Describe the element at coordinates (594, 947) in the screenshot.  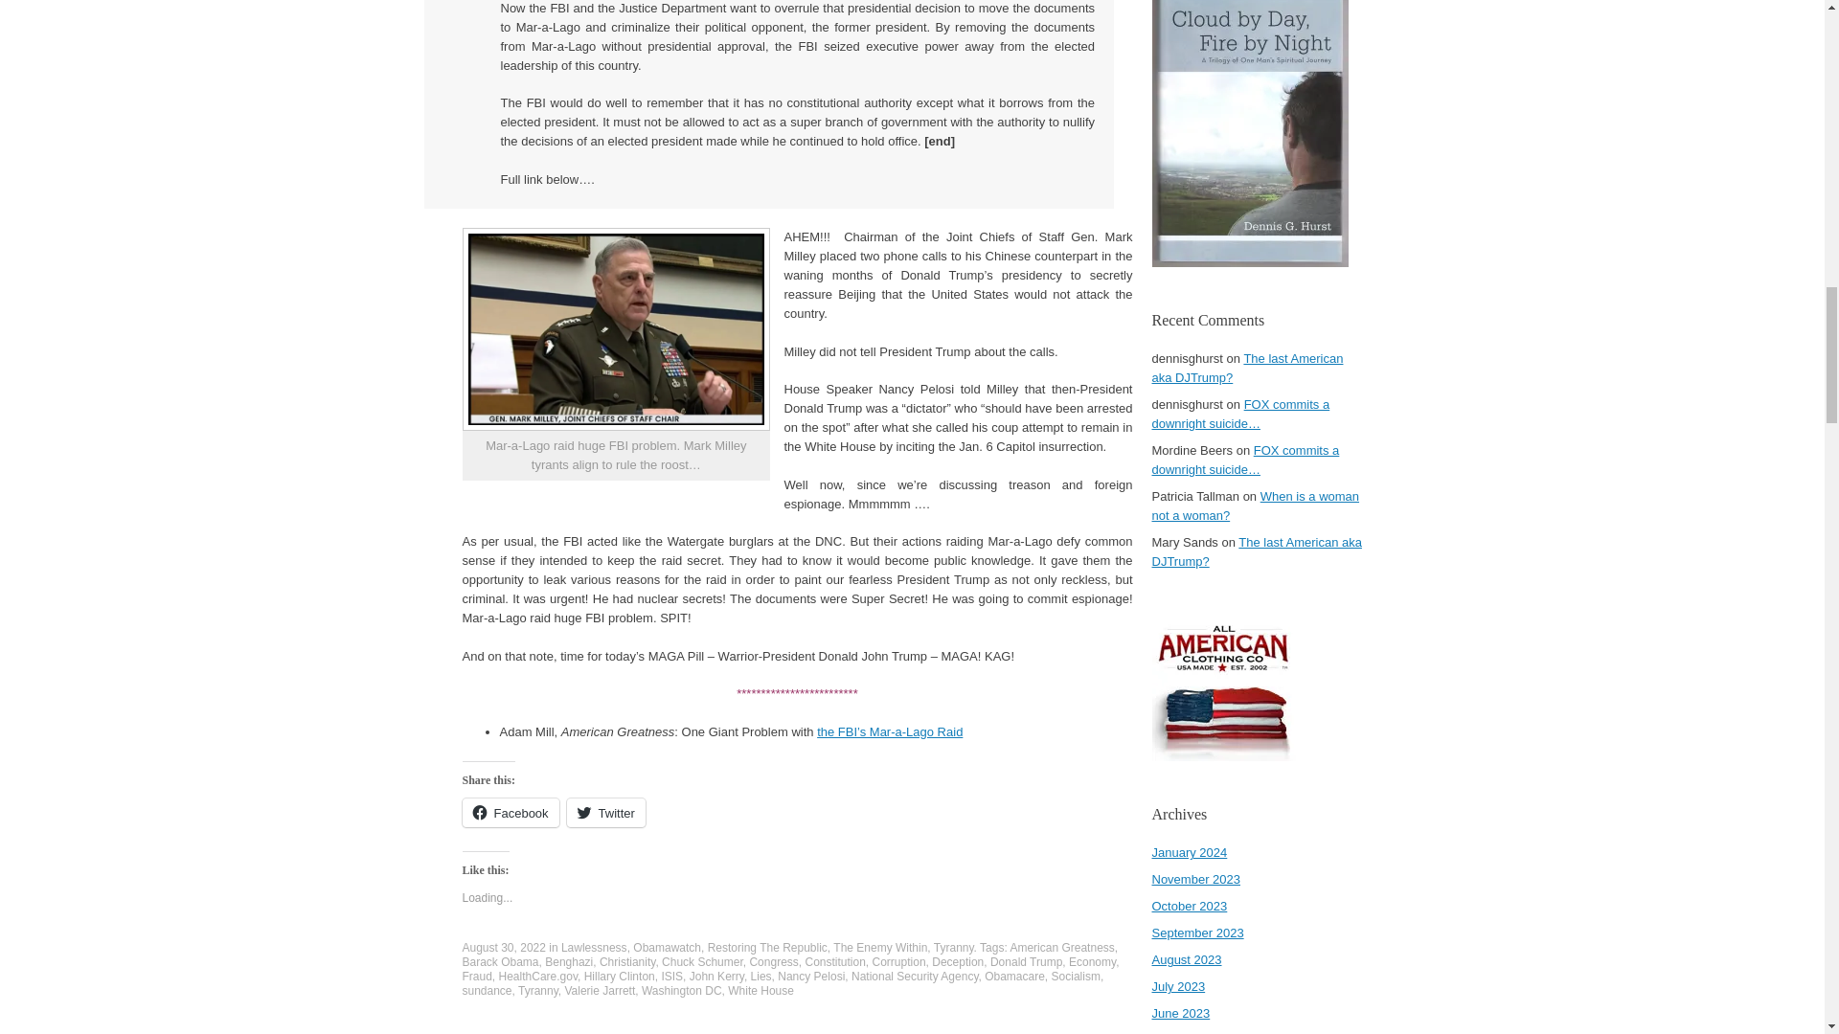
I see `Lawlessness` at that location.